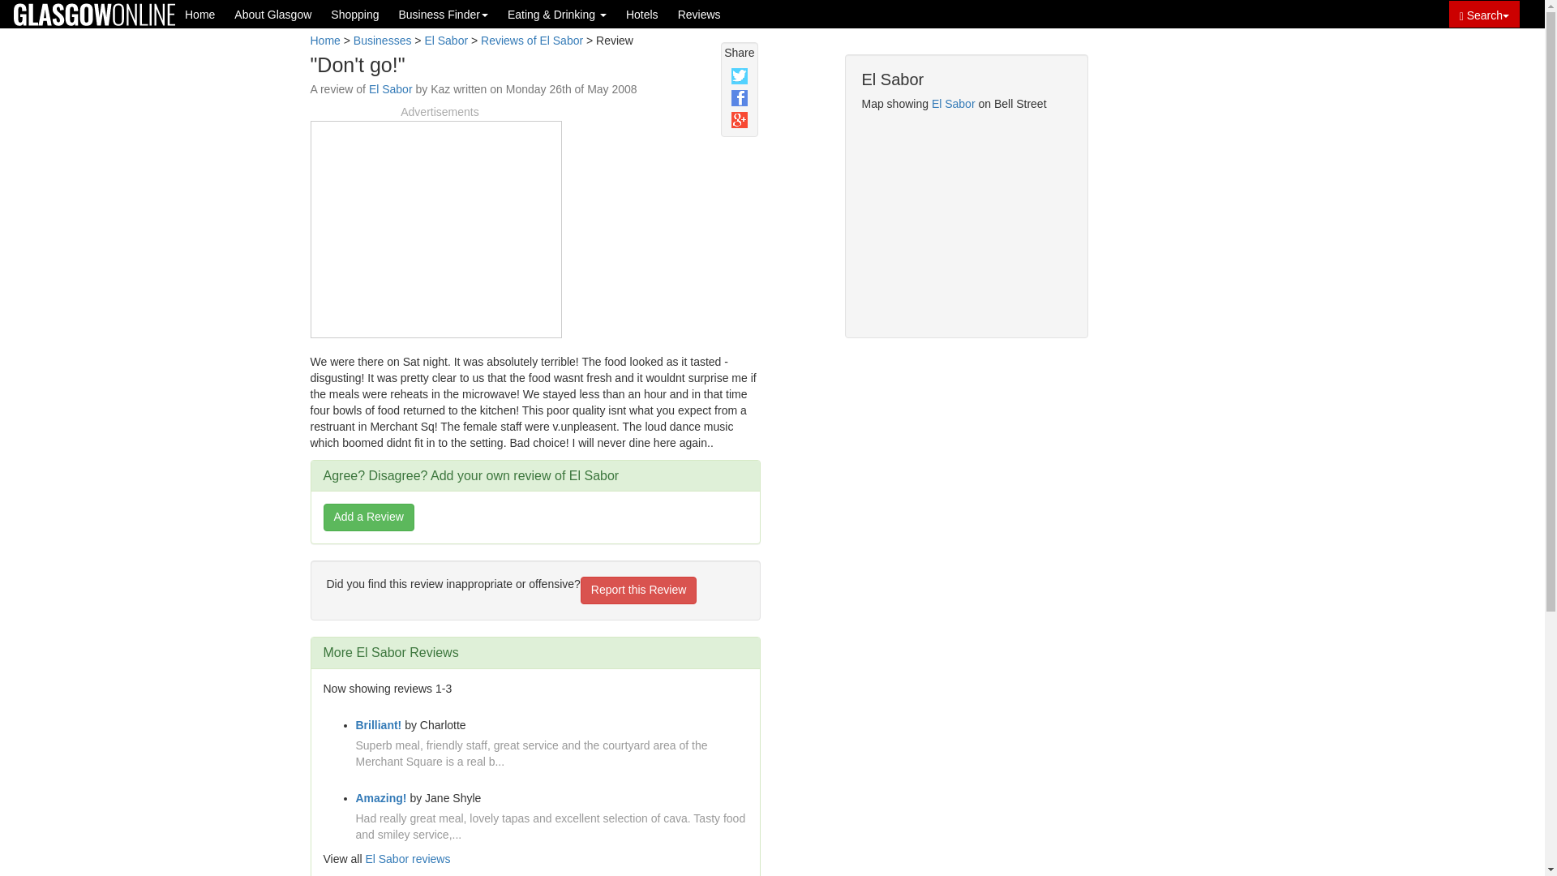 The width and height of the screenshot is (1557, 876). What do you see at coordinates (324, 41) in the screenshot?
I see `Home` at bounding box center [324, 41].